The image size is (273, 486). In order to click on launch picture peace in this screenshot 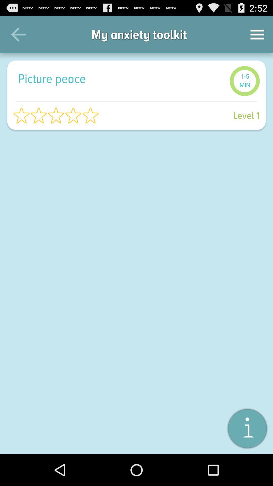, I will do `click(121, 78)`.